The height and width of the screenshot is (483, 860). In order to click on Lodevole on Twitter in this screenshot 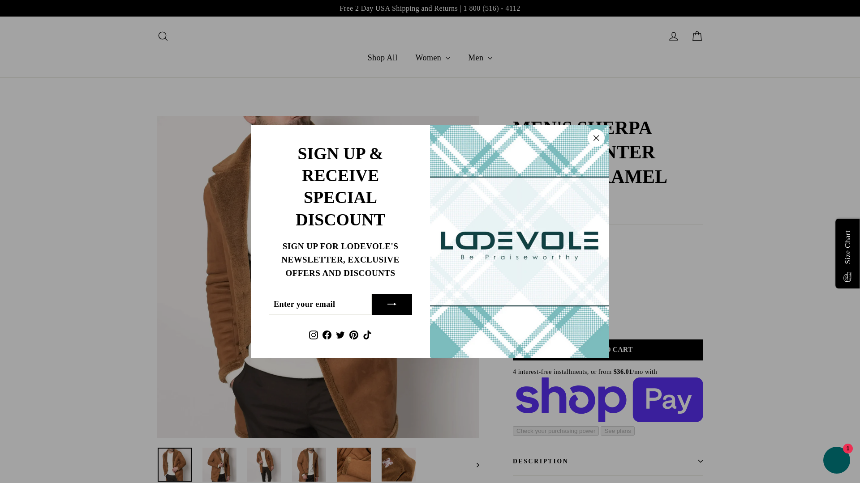, I will do `click(354, 335)`.